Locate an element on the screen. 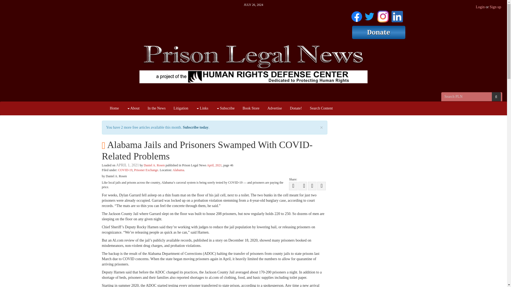 This screenshot has height=287, width=511. Sign up is located at coordinates (495, 7).